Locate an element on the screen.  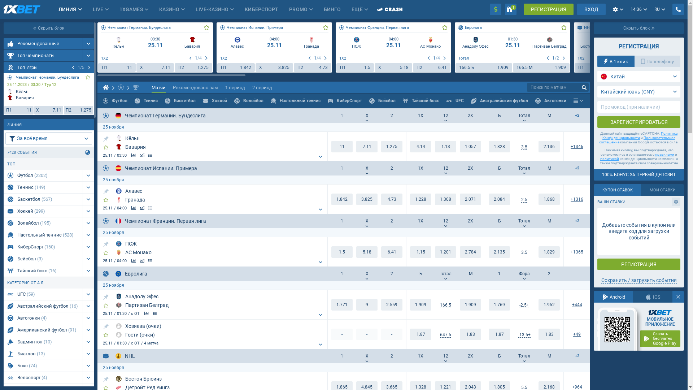
444 is located at coordinates (577, 305).